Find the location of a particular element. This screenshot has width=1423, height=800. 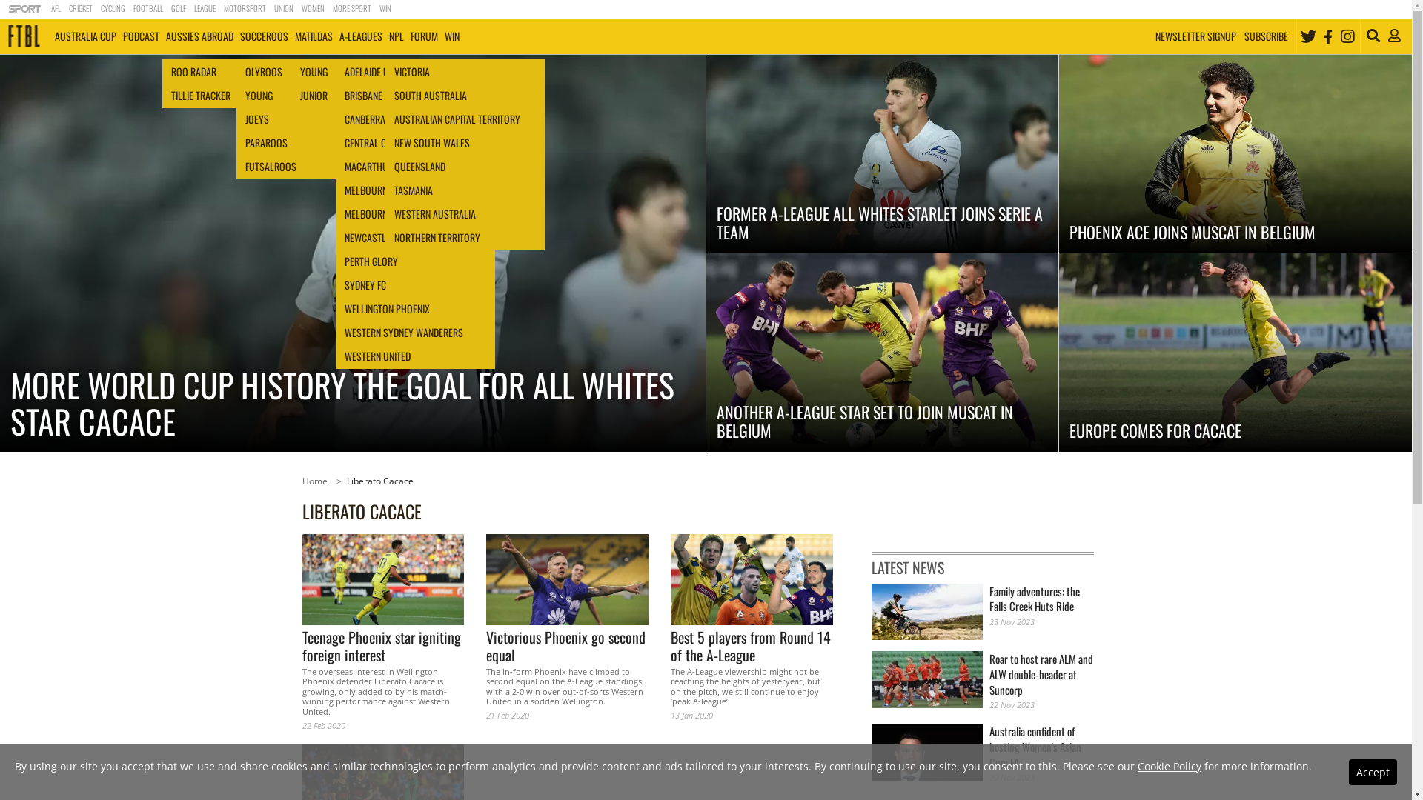

VICTORIA is located at coordinates (465, 72).